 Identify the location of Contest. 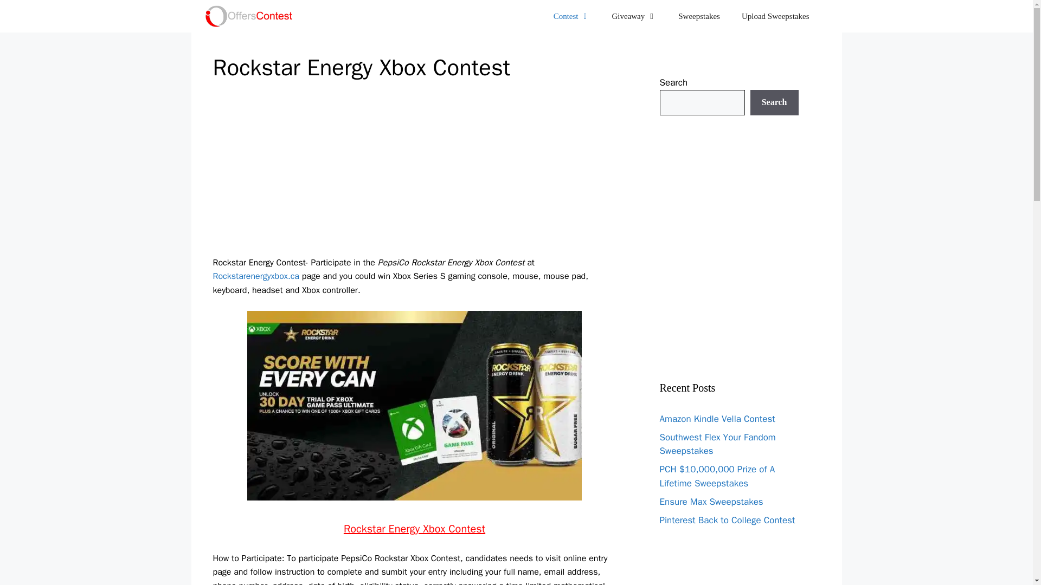
(571, 16).